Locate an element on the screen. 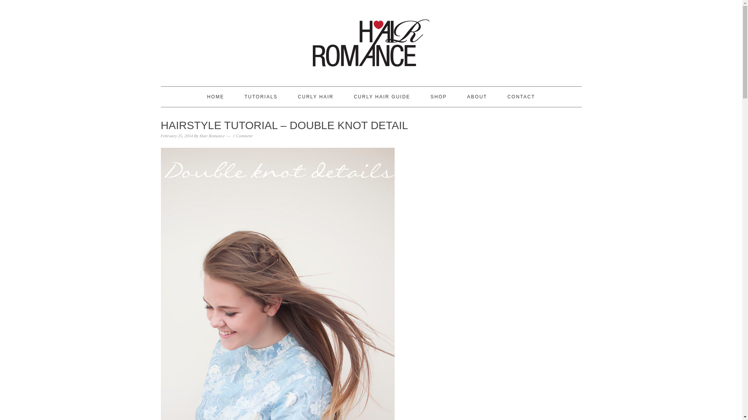 Image resolution: width=748 pixels, height=420 pixels. ABOUT is located at coordinates (477, 96).